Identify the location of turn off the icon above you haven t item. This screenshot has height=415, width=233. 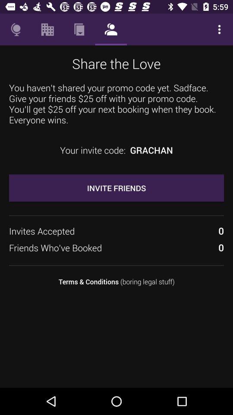
(47, 29).